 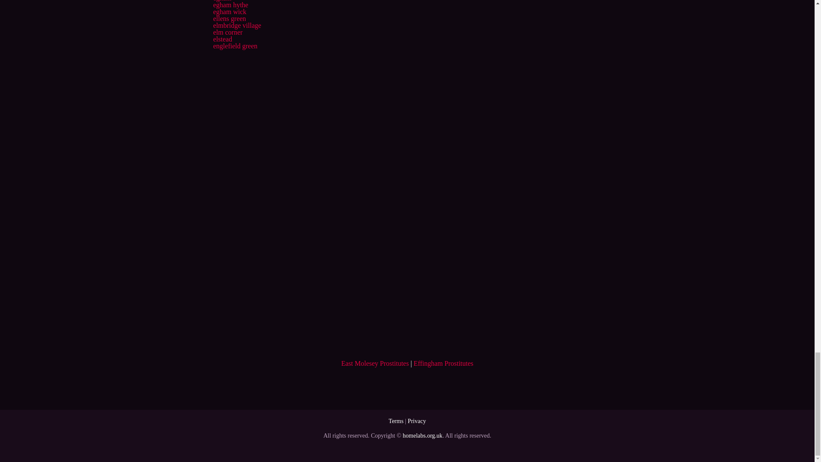 What do you see at coordinates (237, 25) in the screenshot?
I see `elmbridge village` at bounding box center [237, 25].